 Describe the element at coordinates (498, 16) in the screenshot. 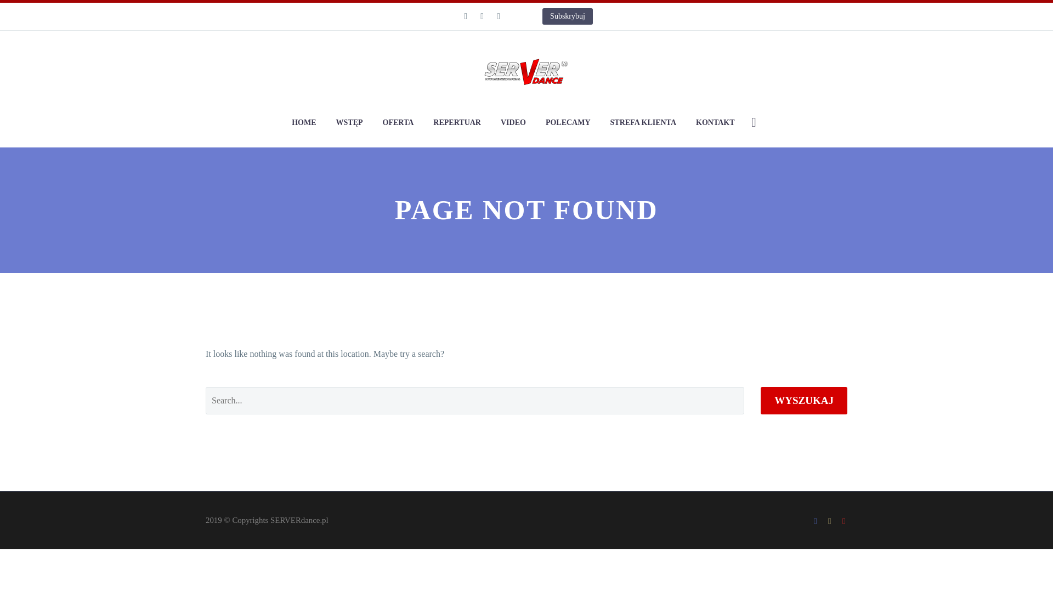

I see `YouTube` at that location.